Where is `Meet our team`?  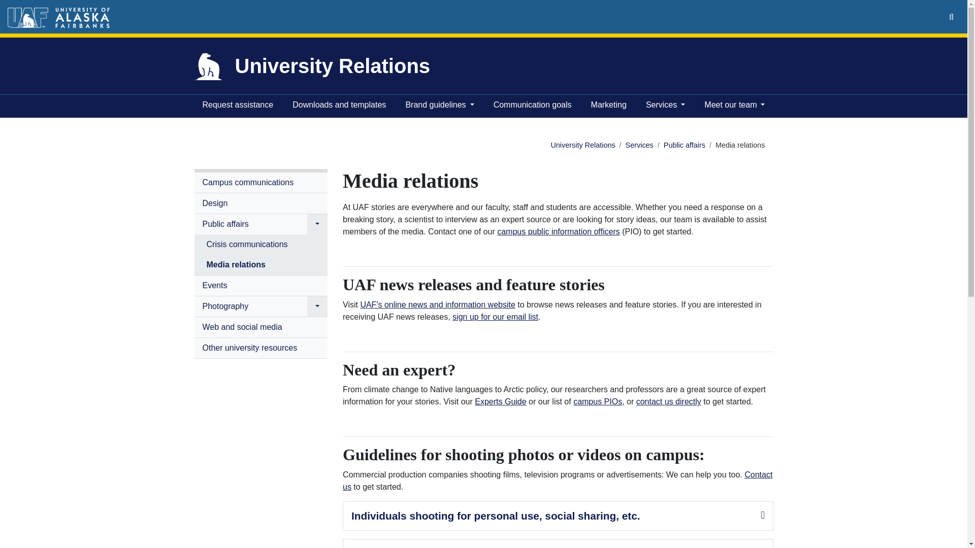 Meet our team is located at coordinates (734, 106).